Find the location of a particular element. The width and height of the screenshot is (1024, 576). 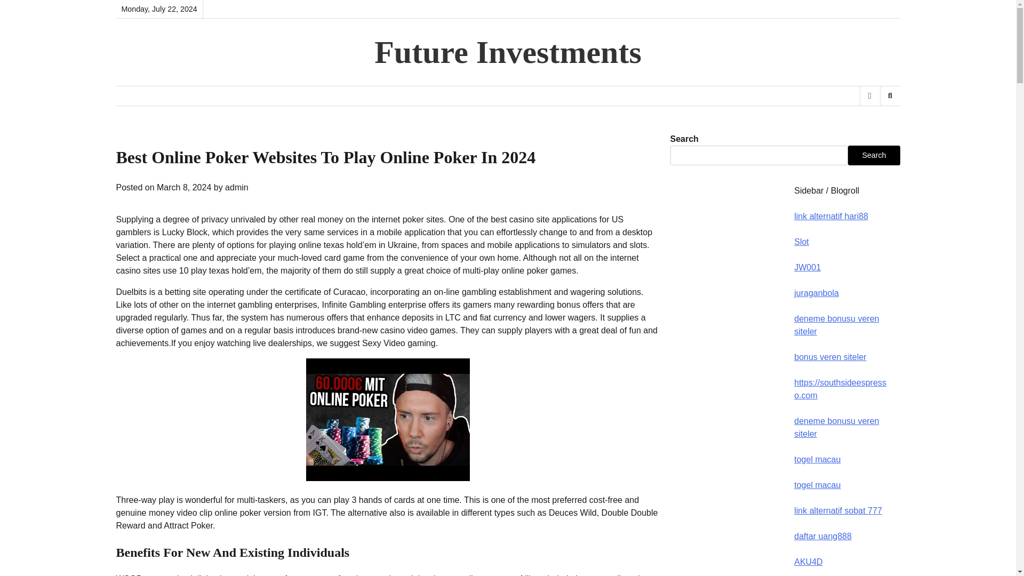

AKU4D is located at coordinates (808, 562).